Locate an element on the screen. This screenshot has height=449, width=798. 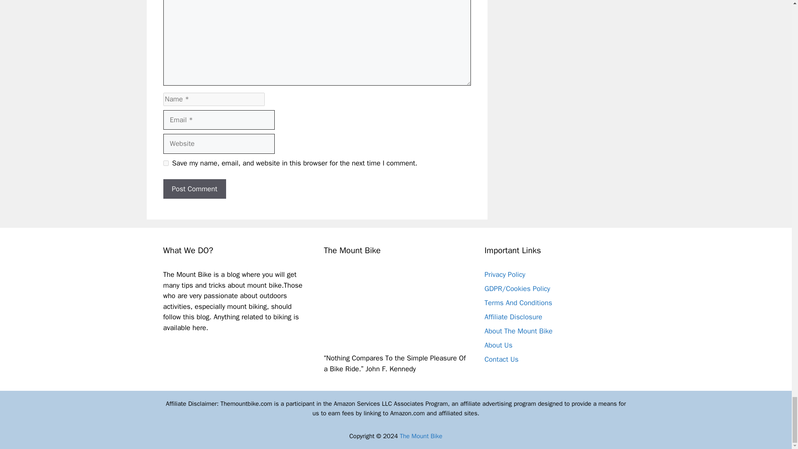
Post Comment is located at coordinates (194, 189).